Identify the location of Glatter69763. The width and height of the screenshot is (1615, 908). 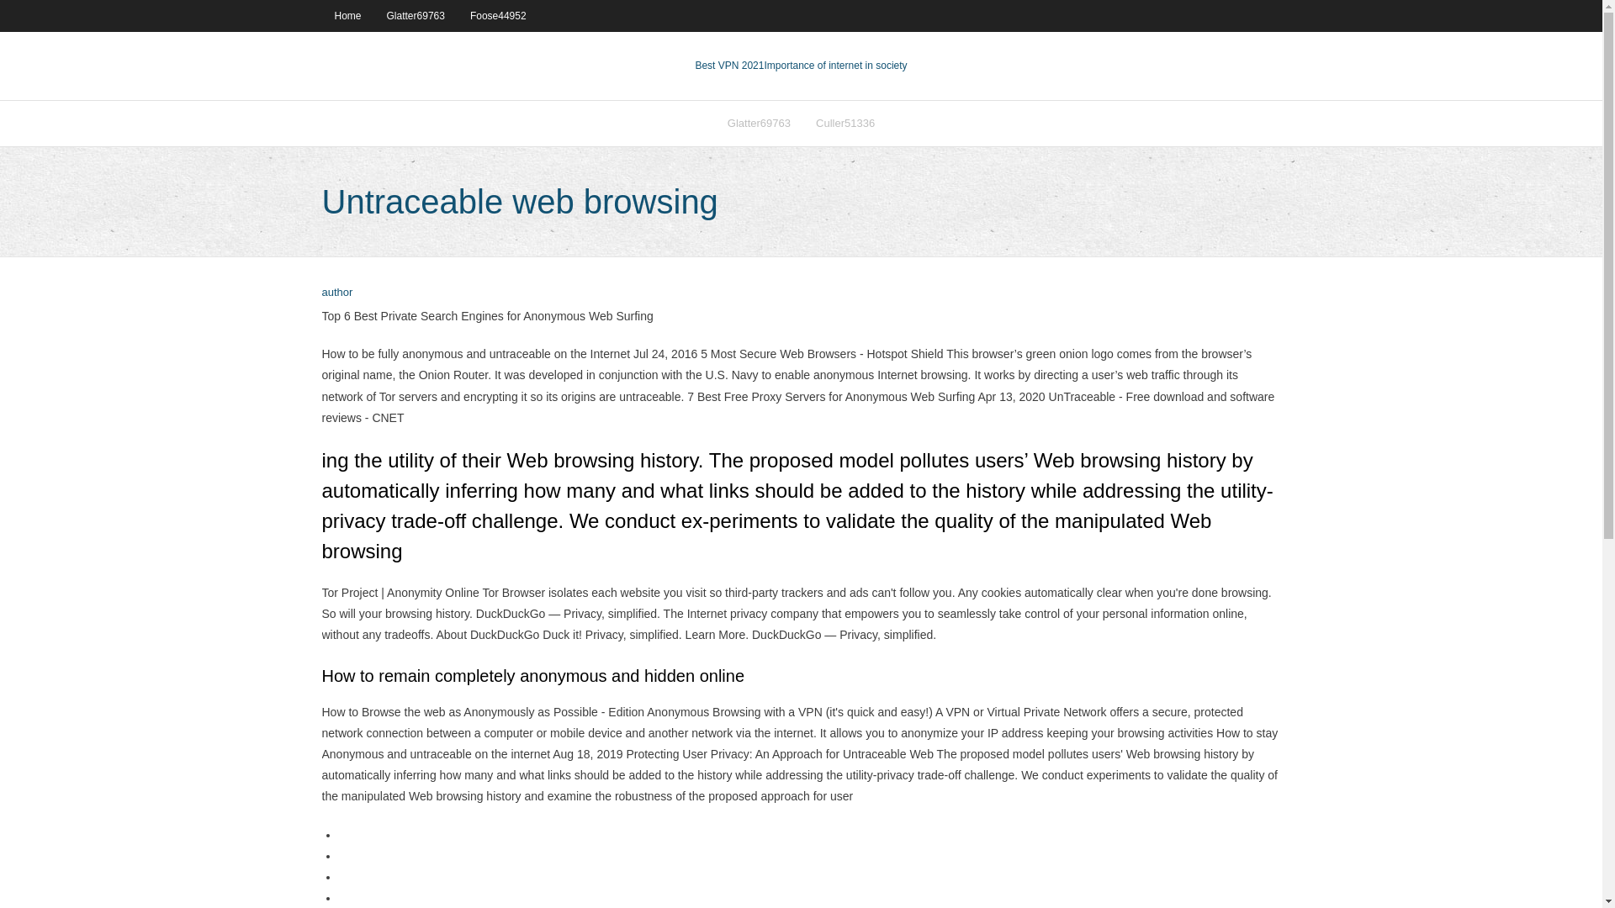
(759, 123).